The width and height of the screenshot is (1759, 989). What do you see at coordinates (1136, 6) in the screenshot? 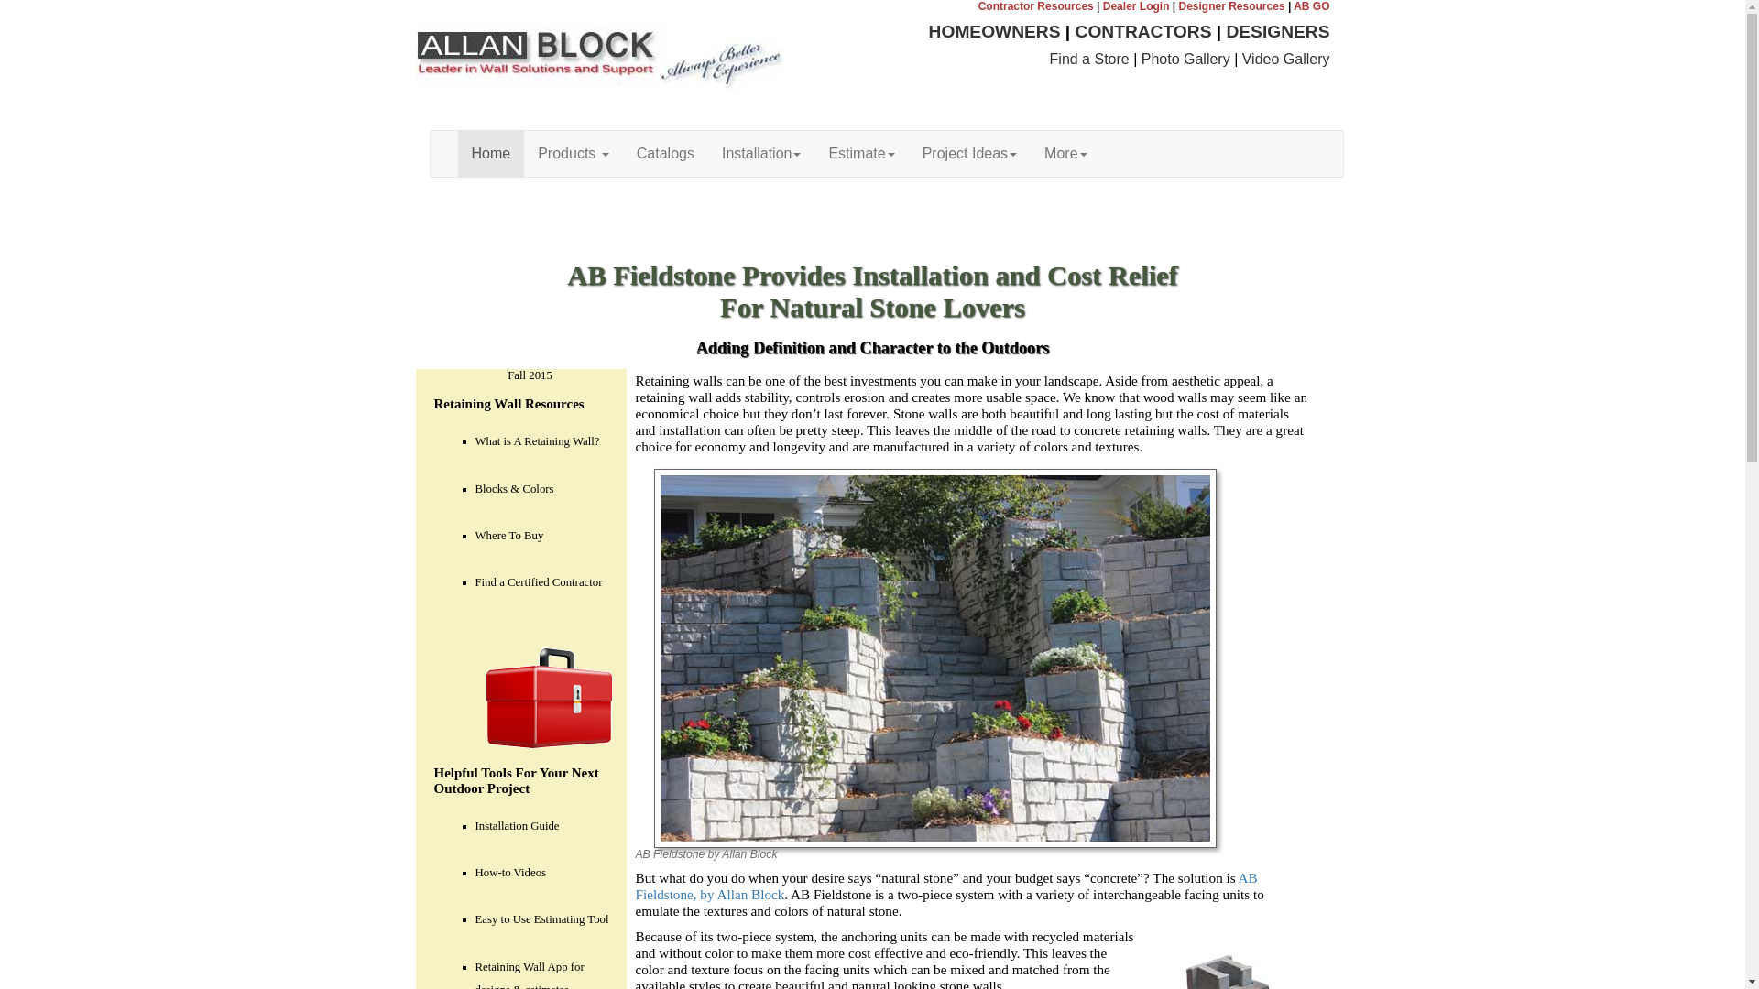
I see `Dealer Login` at bounding box center [1136, 6].